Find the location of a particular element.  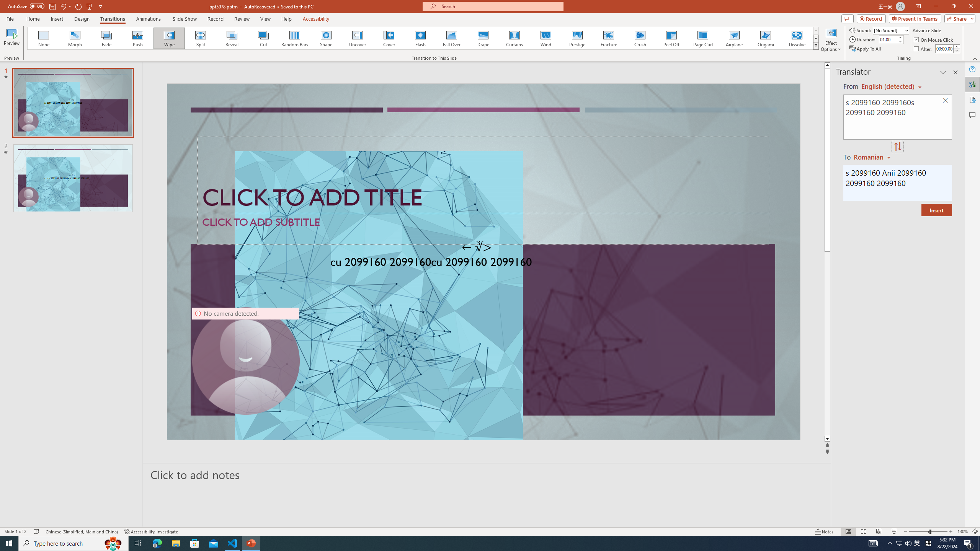

Cover is located at coordinates (389, 38).